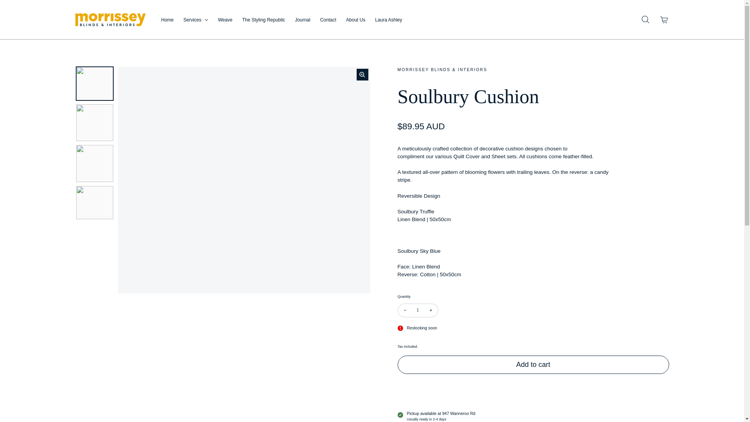 The image size is (750, 422). What do you see at coordinates (388, 20) in the screenshot?
I see `Laura Ashley` at bounding box center [388, 20].